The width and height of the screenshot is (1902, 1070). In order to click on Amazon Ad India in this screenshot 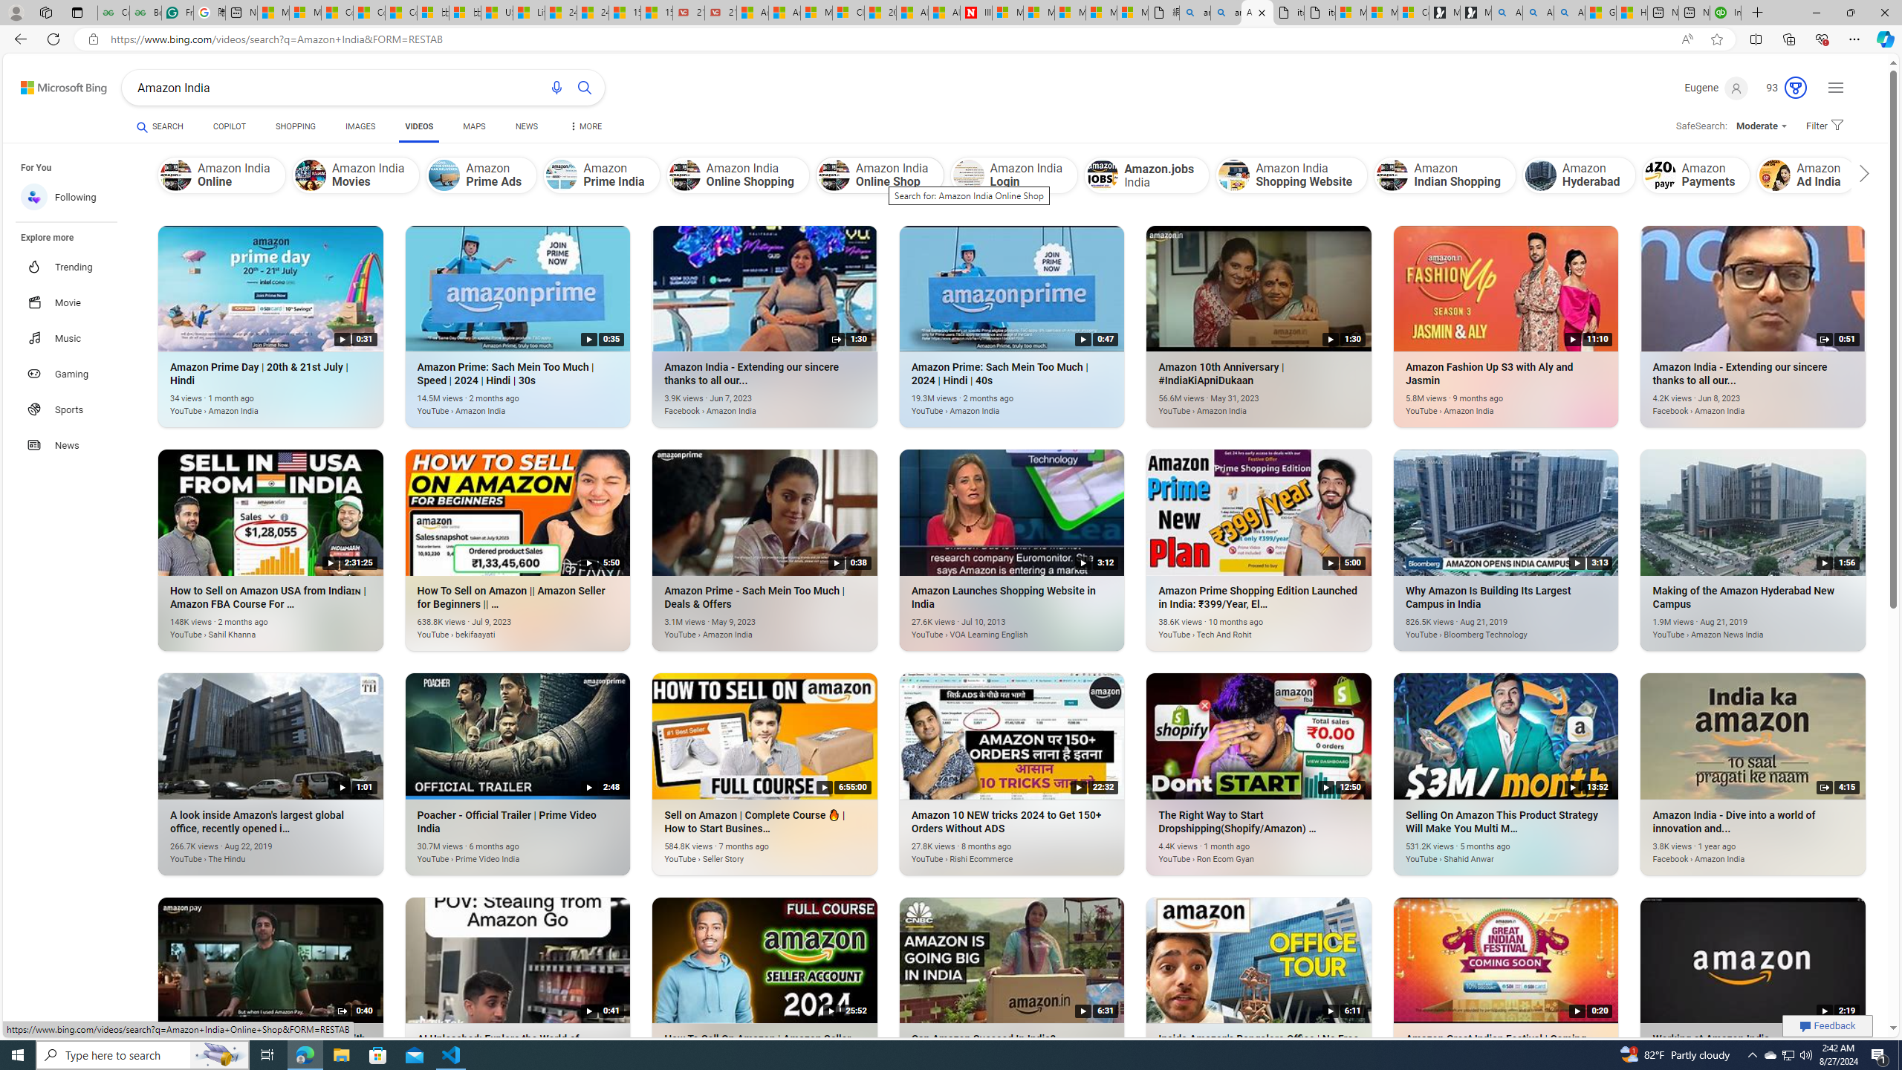, I will do `click(1807, 175)`.